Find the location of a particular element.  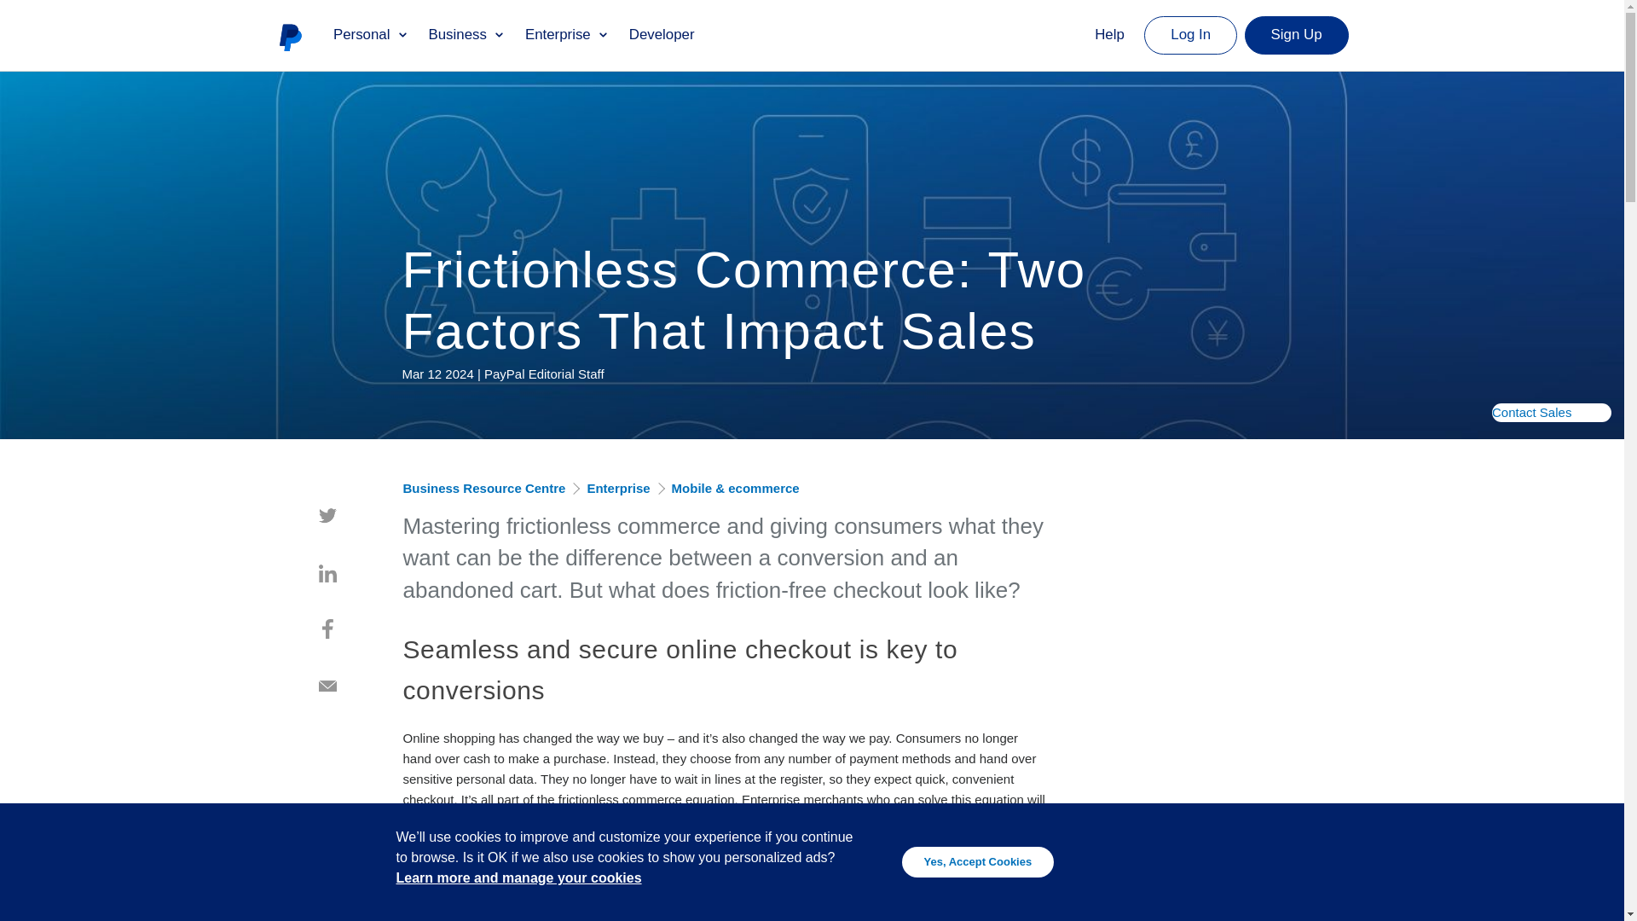

PayPal logo is located at coordinates (290, 36).